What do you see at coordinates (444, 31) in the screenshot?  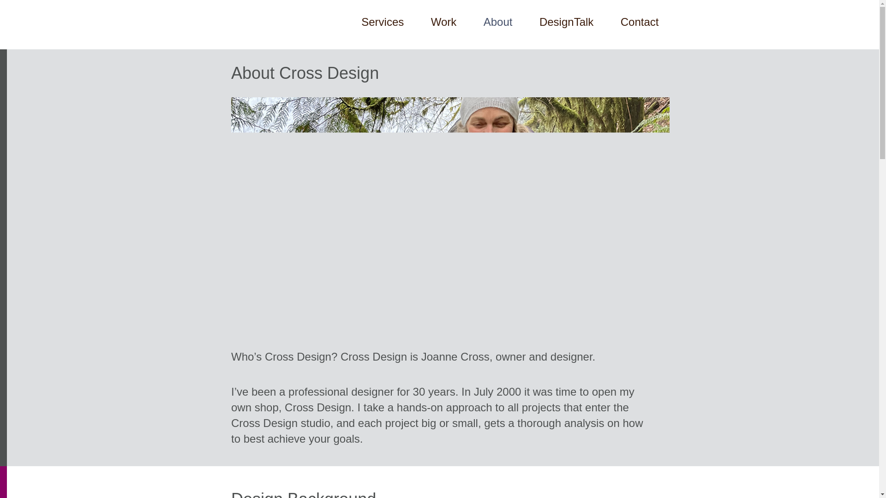 I see `Work` at bounding box center [444, 31].